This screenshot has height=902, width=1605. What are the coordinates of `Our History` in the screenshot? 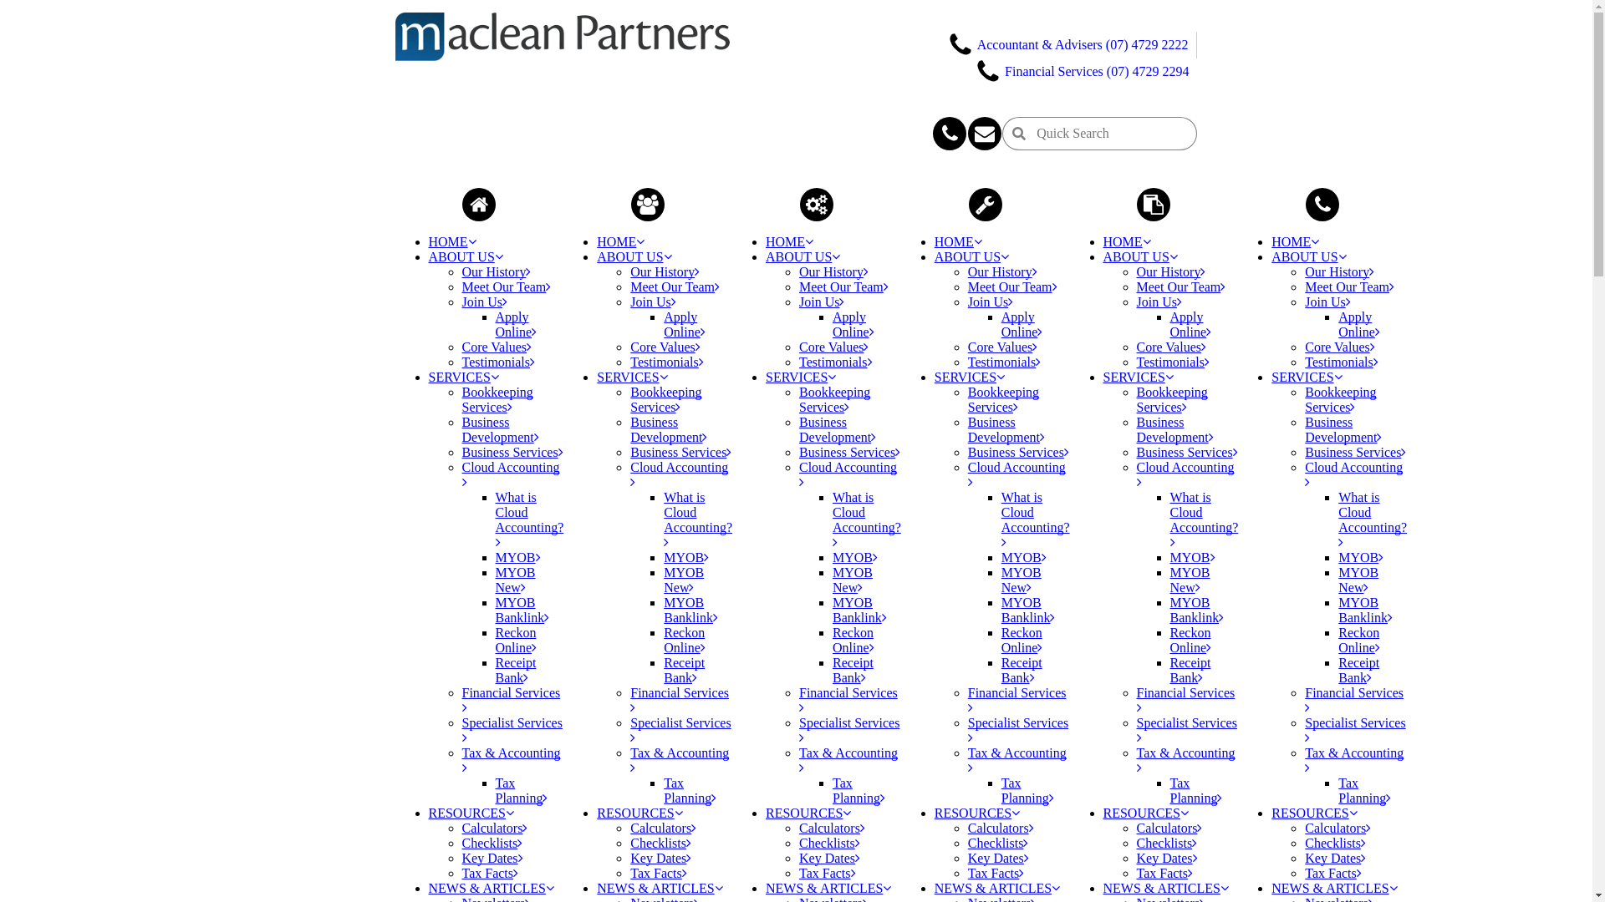 It's located at (497, 272).